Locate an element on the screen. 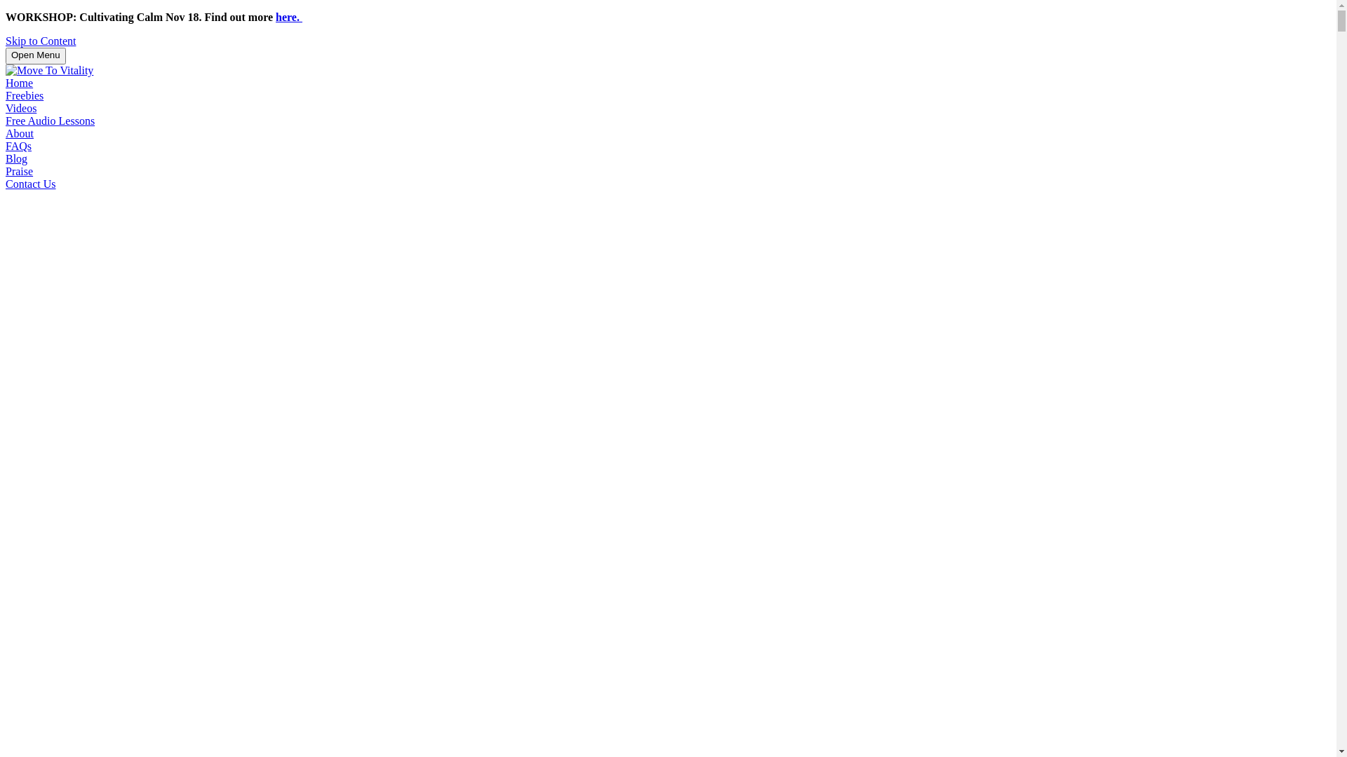  Praise is located at coordinates (20, 171).